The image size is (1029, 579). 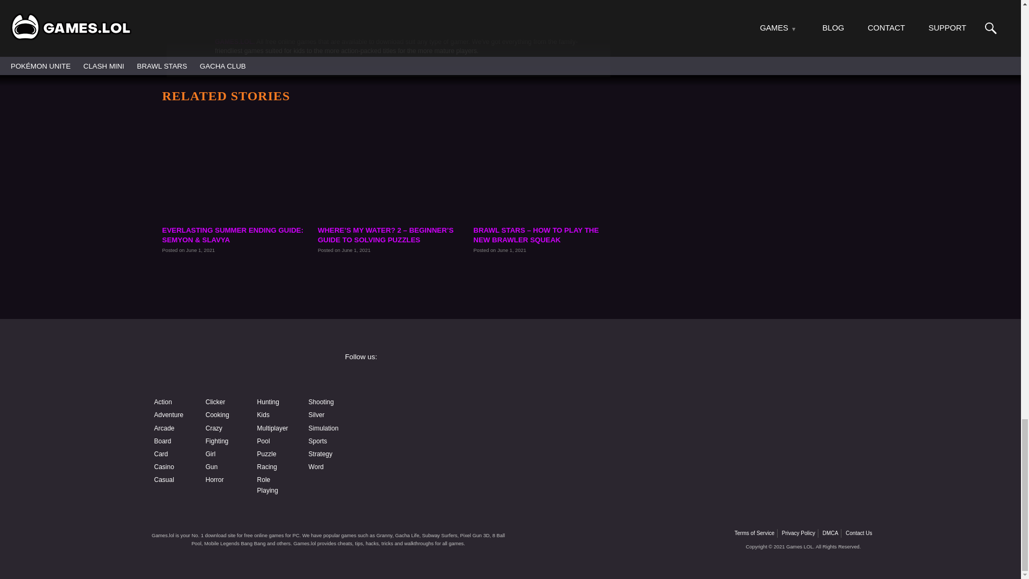 What do you see at coordinates (759, 381) in the screenshot?
I see `Twitter` at bounding box center [759, 381].